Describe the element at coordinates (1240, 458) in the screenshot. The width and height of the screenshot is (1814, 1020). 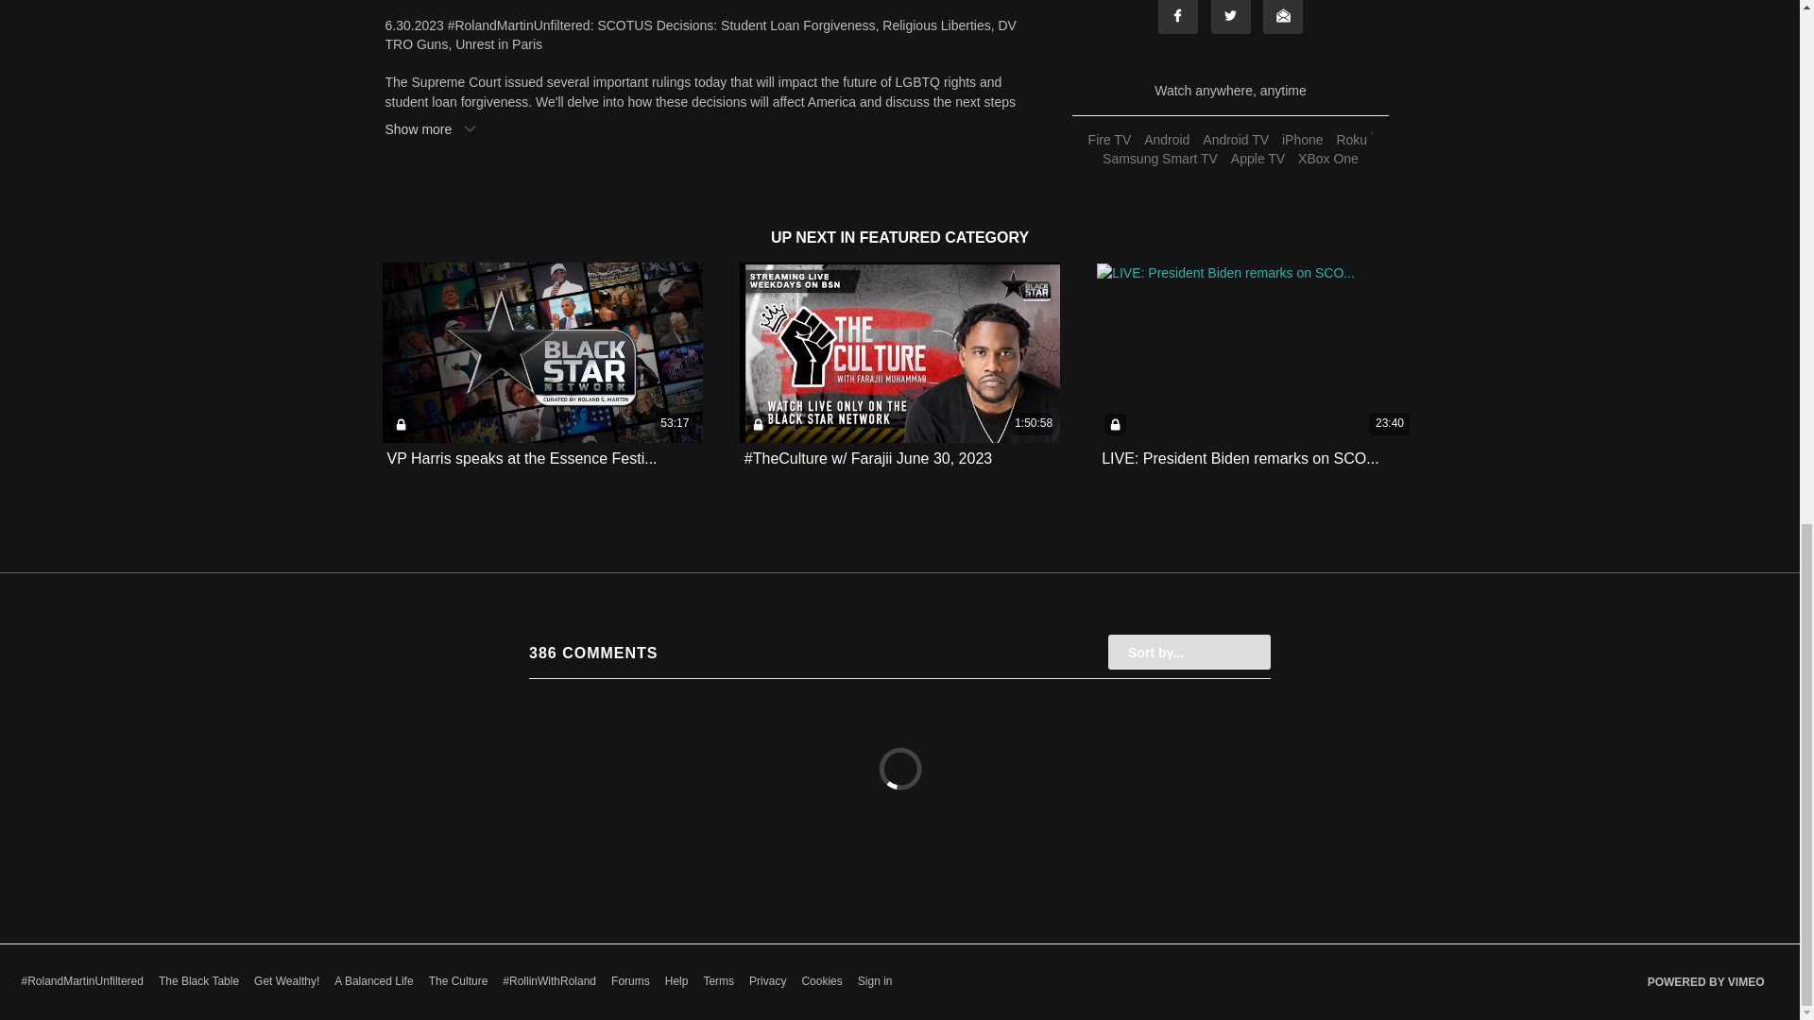
I see `LIVE:  President Biden remarks on SCO...` at that location.